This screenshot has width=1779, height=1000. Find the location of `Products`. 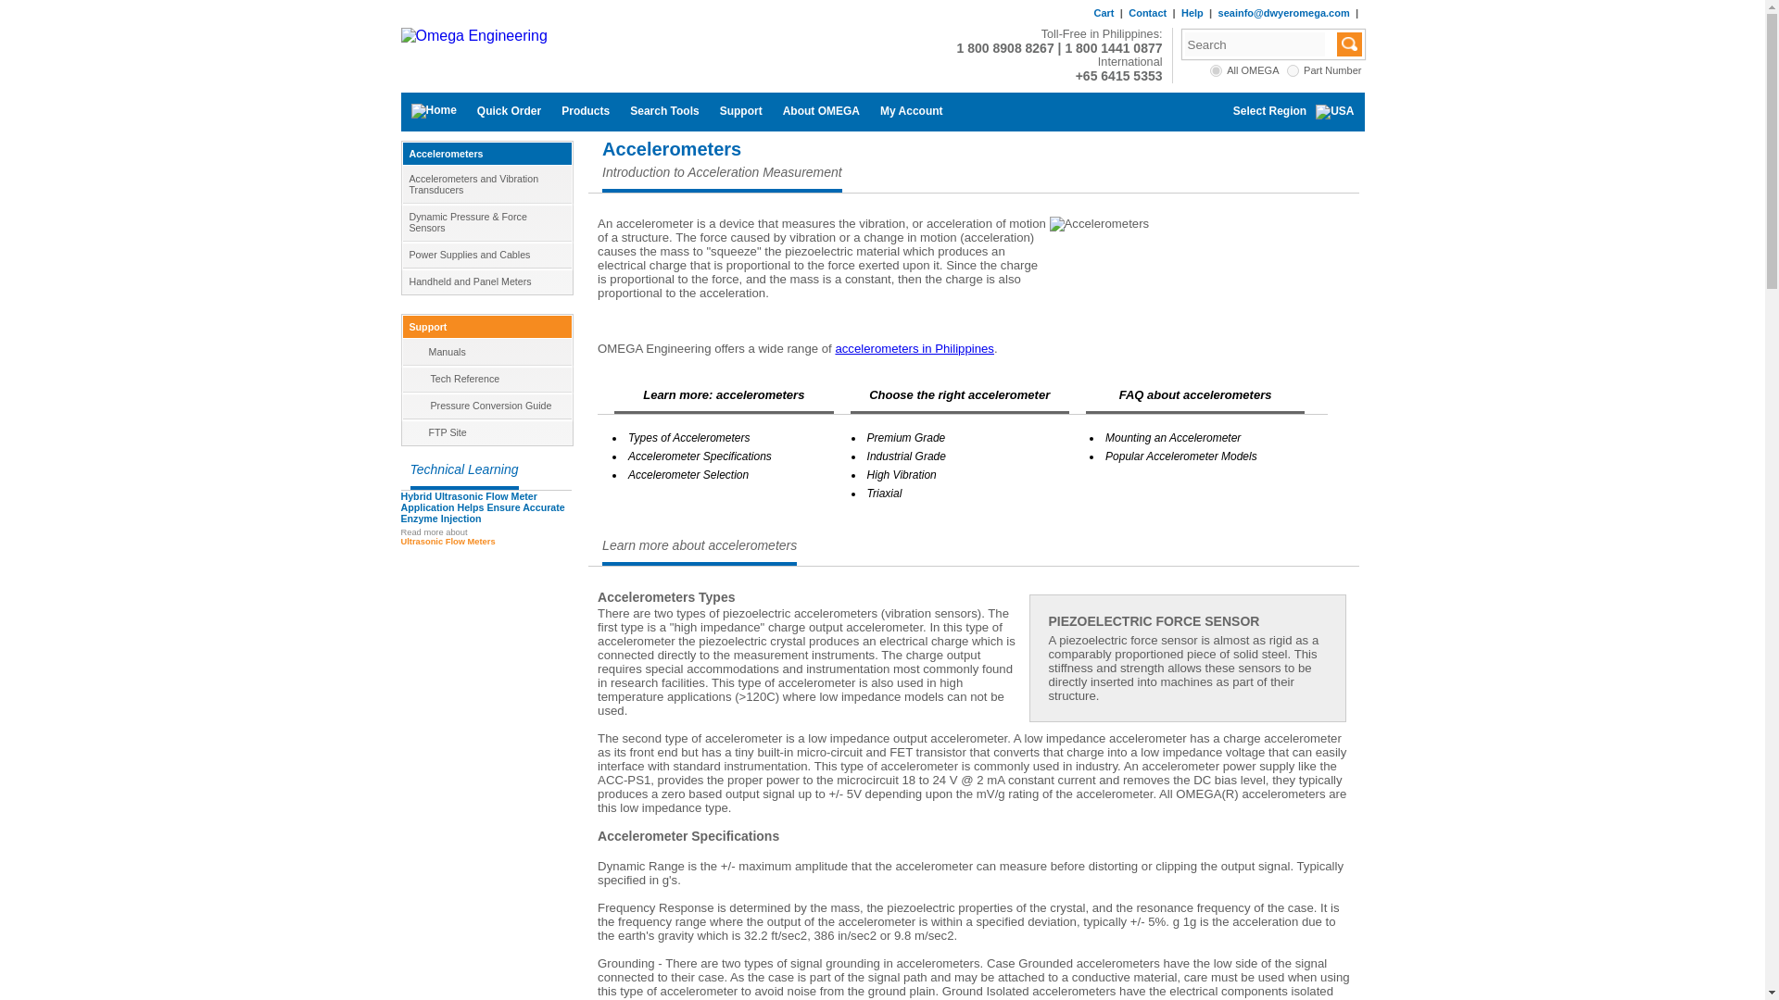

Products is located at coordinates (586, 111).